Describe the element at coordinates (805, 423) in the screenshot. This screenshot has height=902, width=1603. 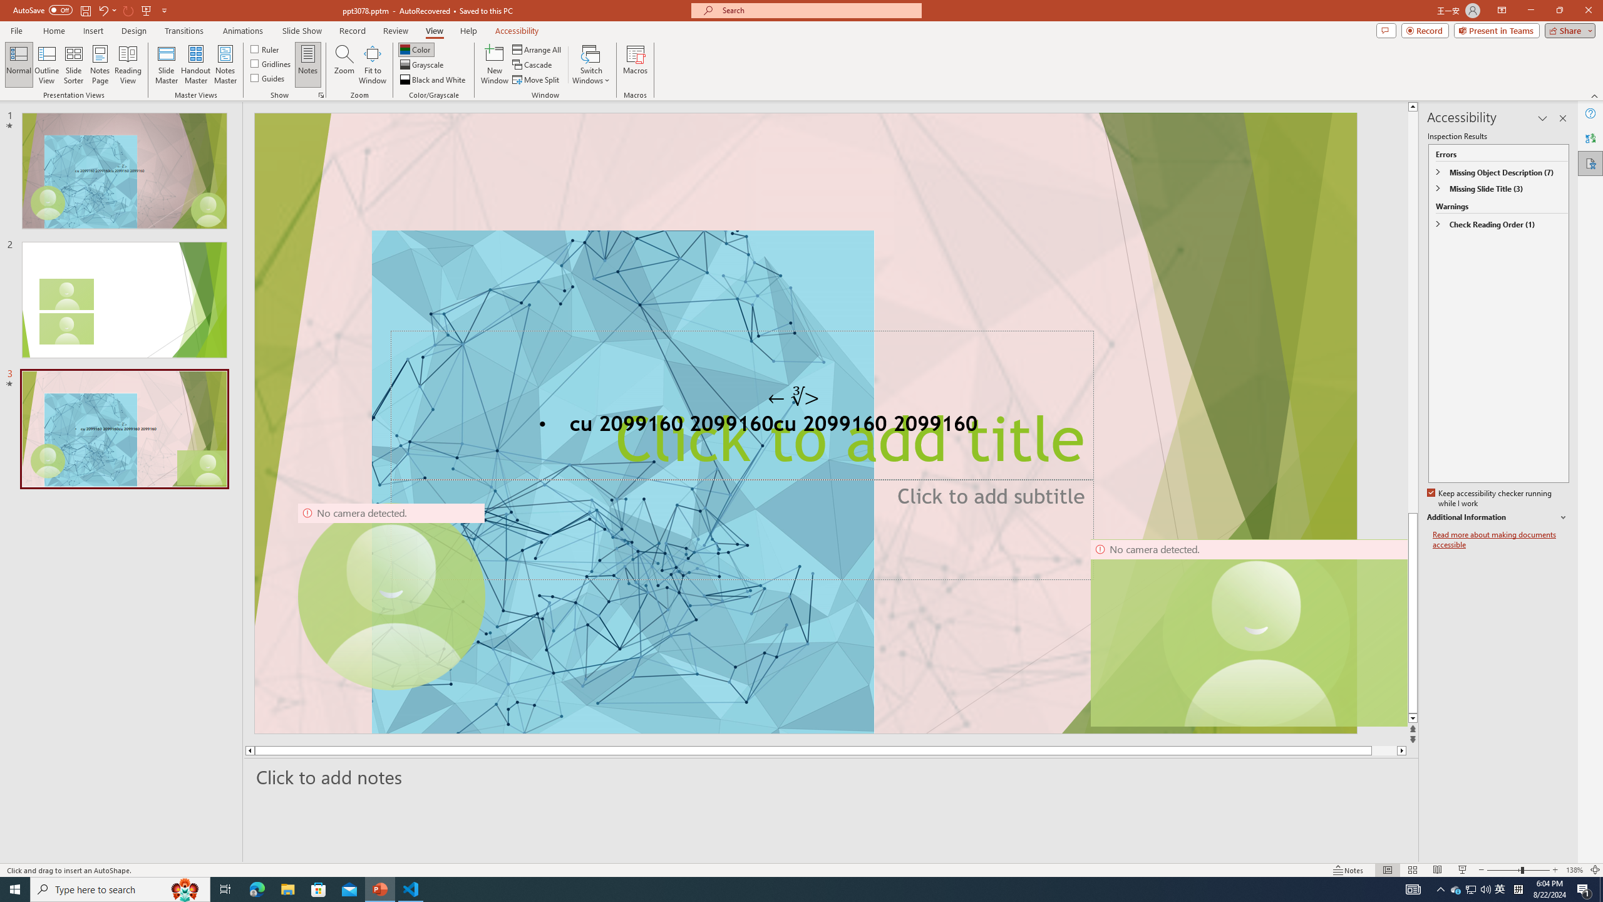
I see `An abstract genetic concept` at that location.